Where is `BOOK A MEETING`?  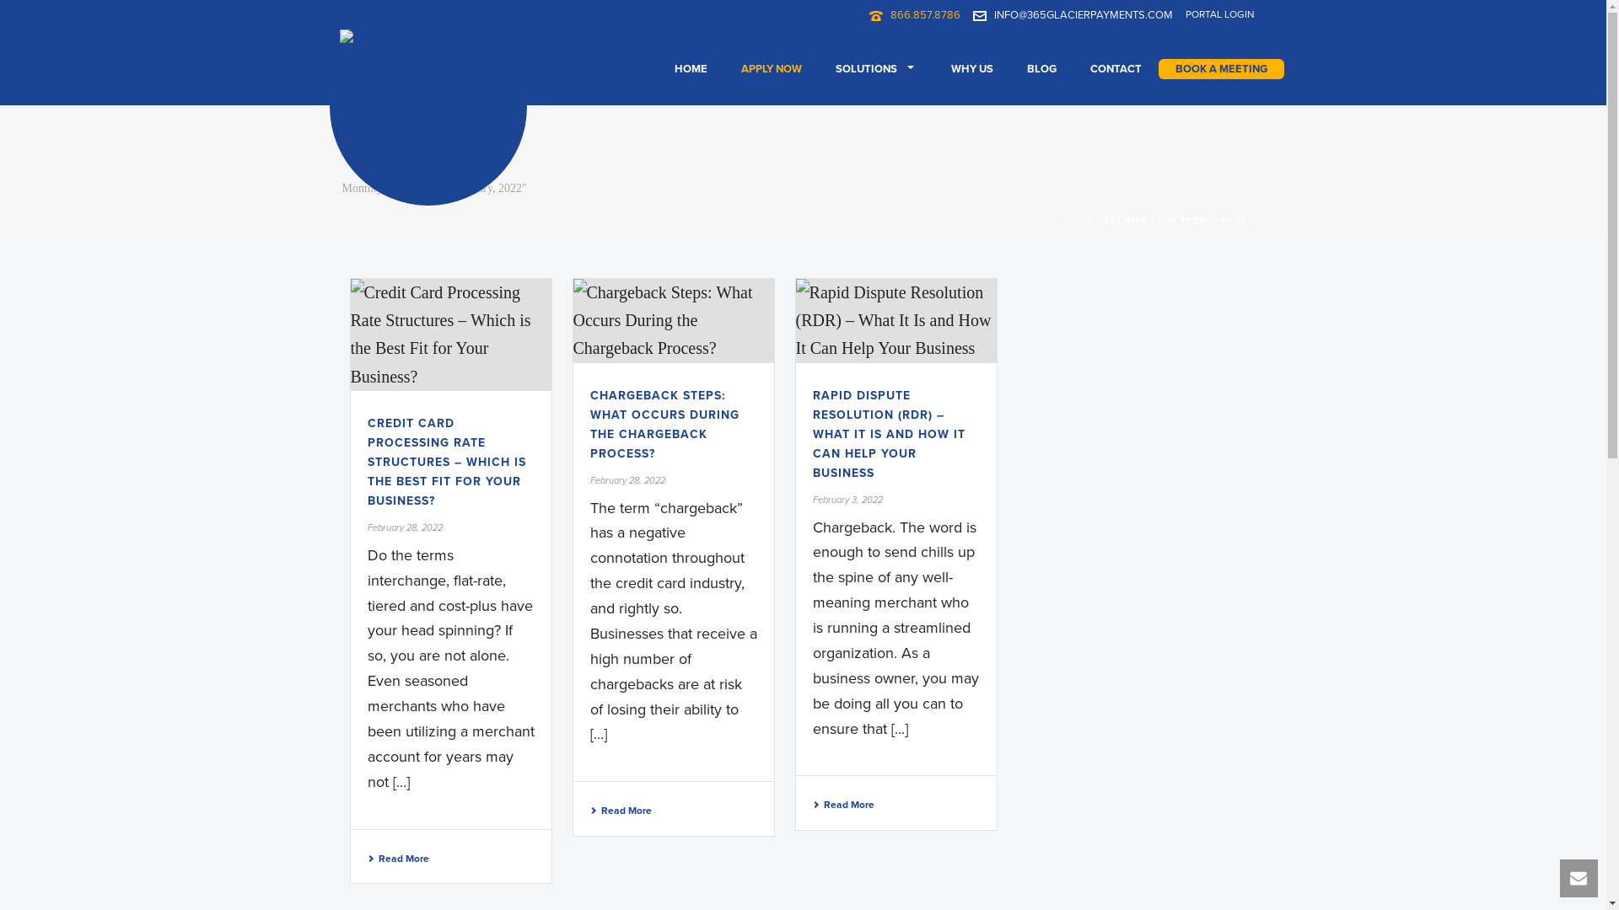 BOOK A MEETING is located at coordinates (1221, 69).